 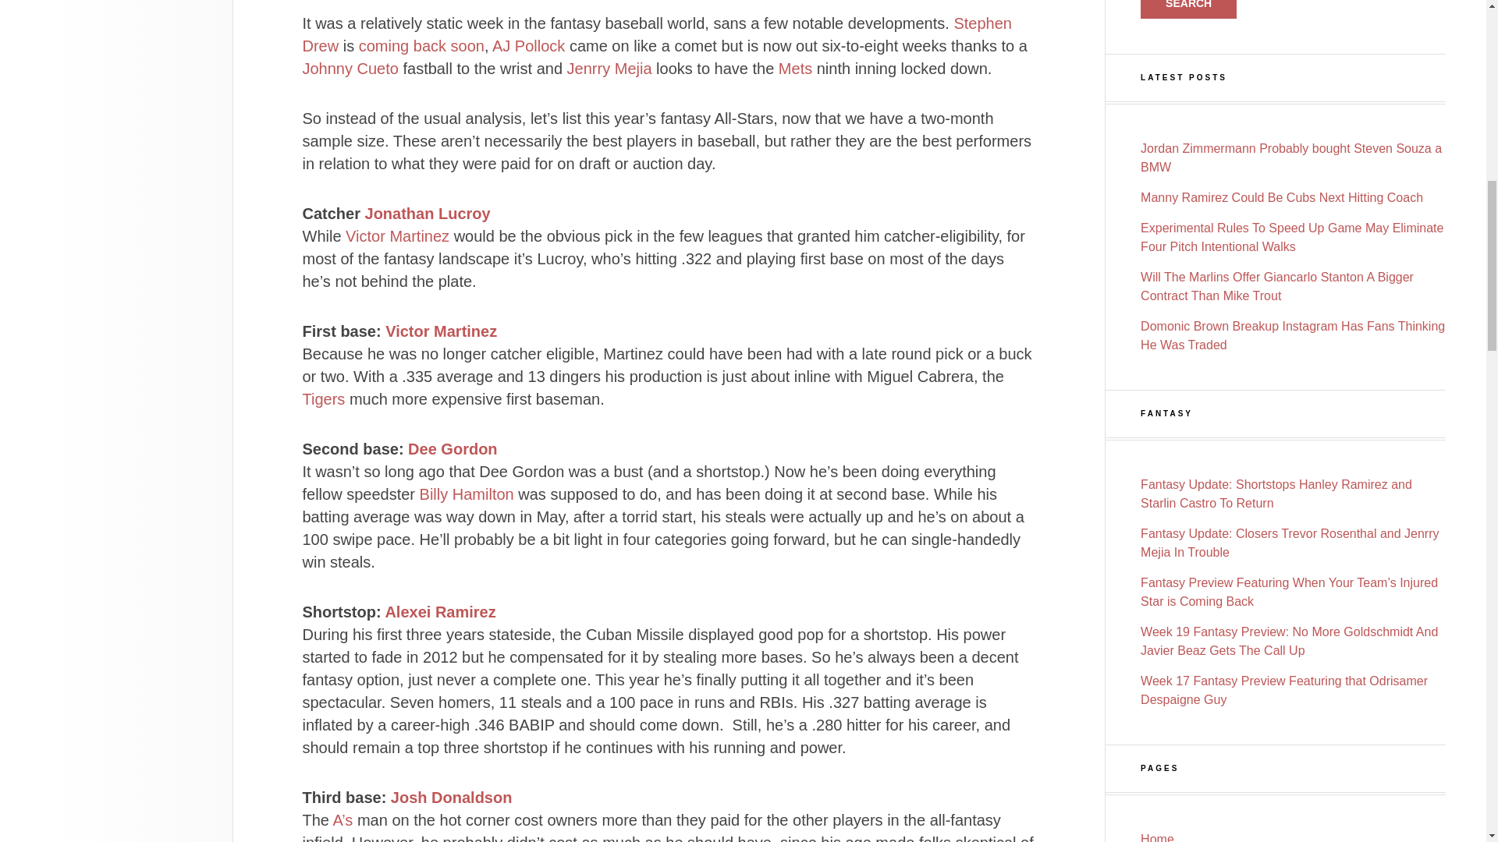 I want to click on Tigers, so click(x=324, y=399).